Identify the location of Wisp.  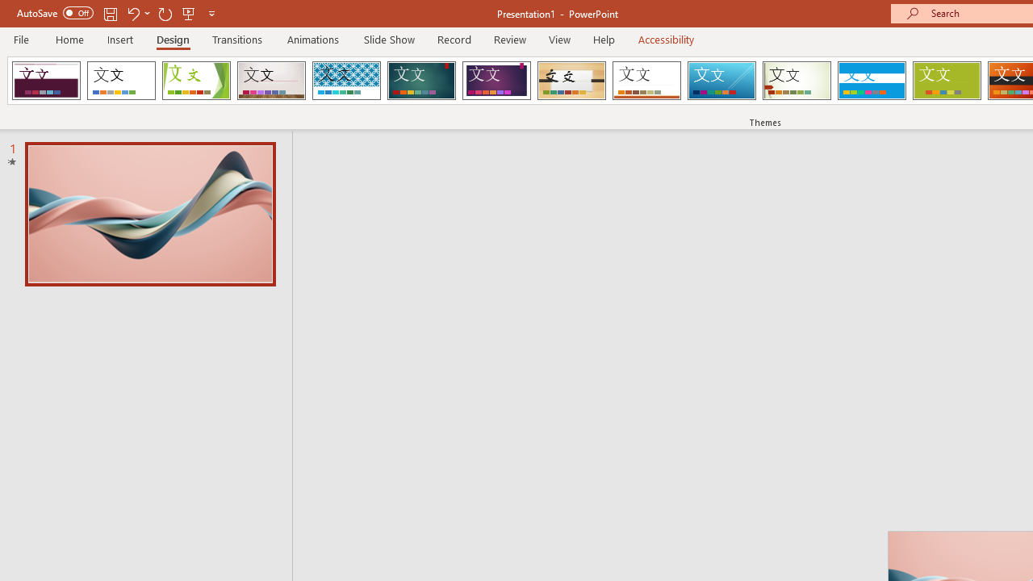
(797, 81).